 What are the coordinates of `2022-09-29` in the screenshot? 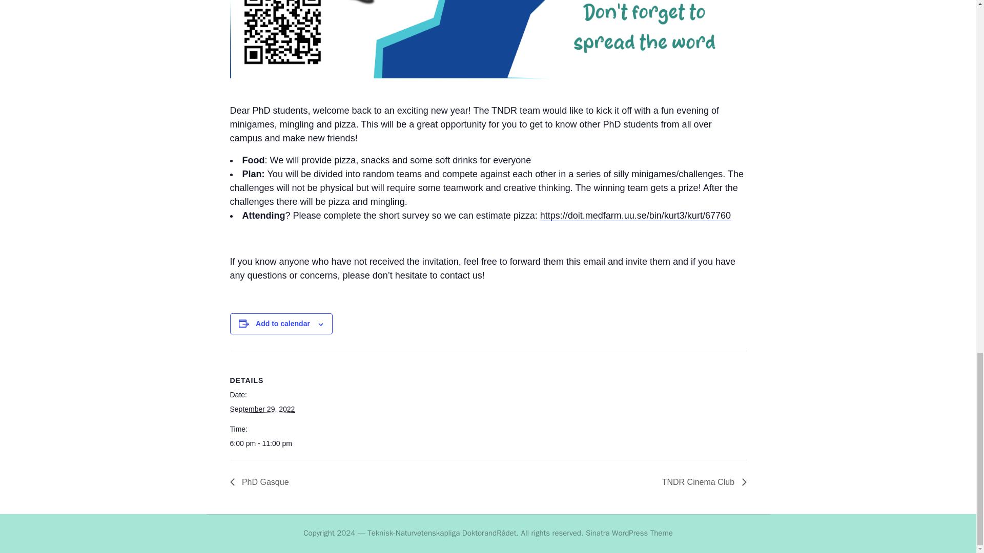 It's located at (273, 443).